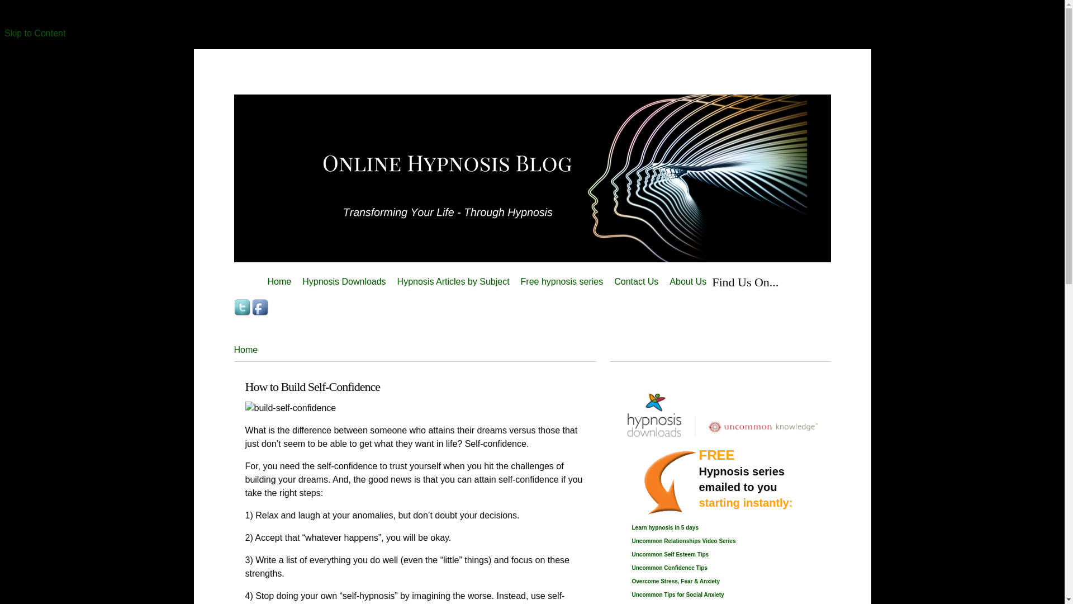 Image resolution: width=1073 pixels, height=604 pixels. I want to click on Home, so click(279, 282).